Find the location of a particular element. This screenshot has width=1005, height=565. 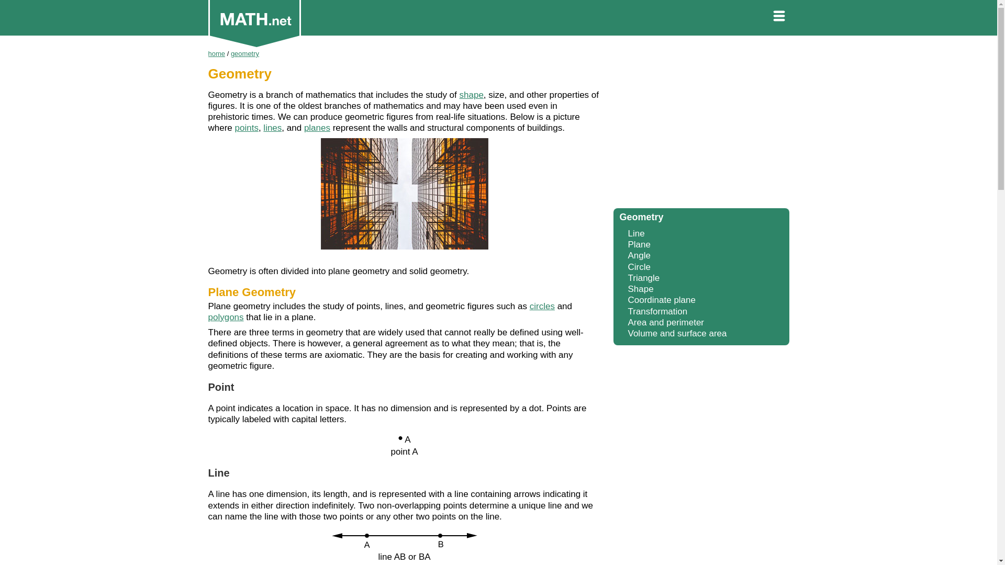

polygons is located at coordinates (226, 317).